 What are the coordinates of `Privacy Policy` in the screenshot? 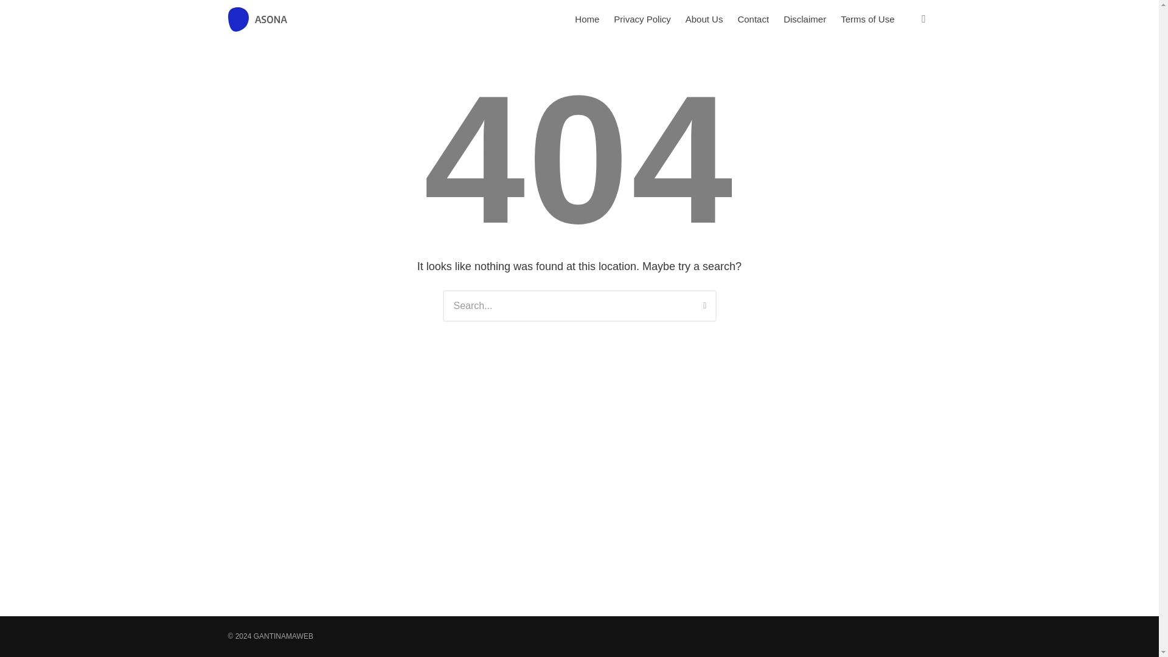 It's located at (641, 19).